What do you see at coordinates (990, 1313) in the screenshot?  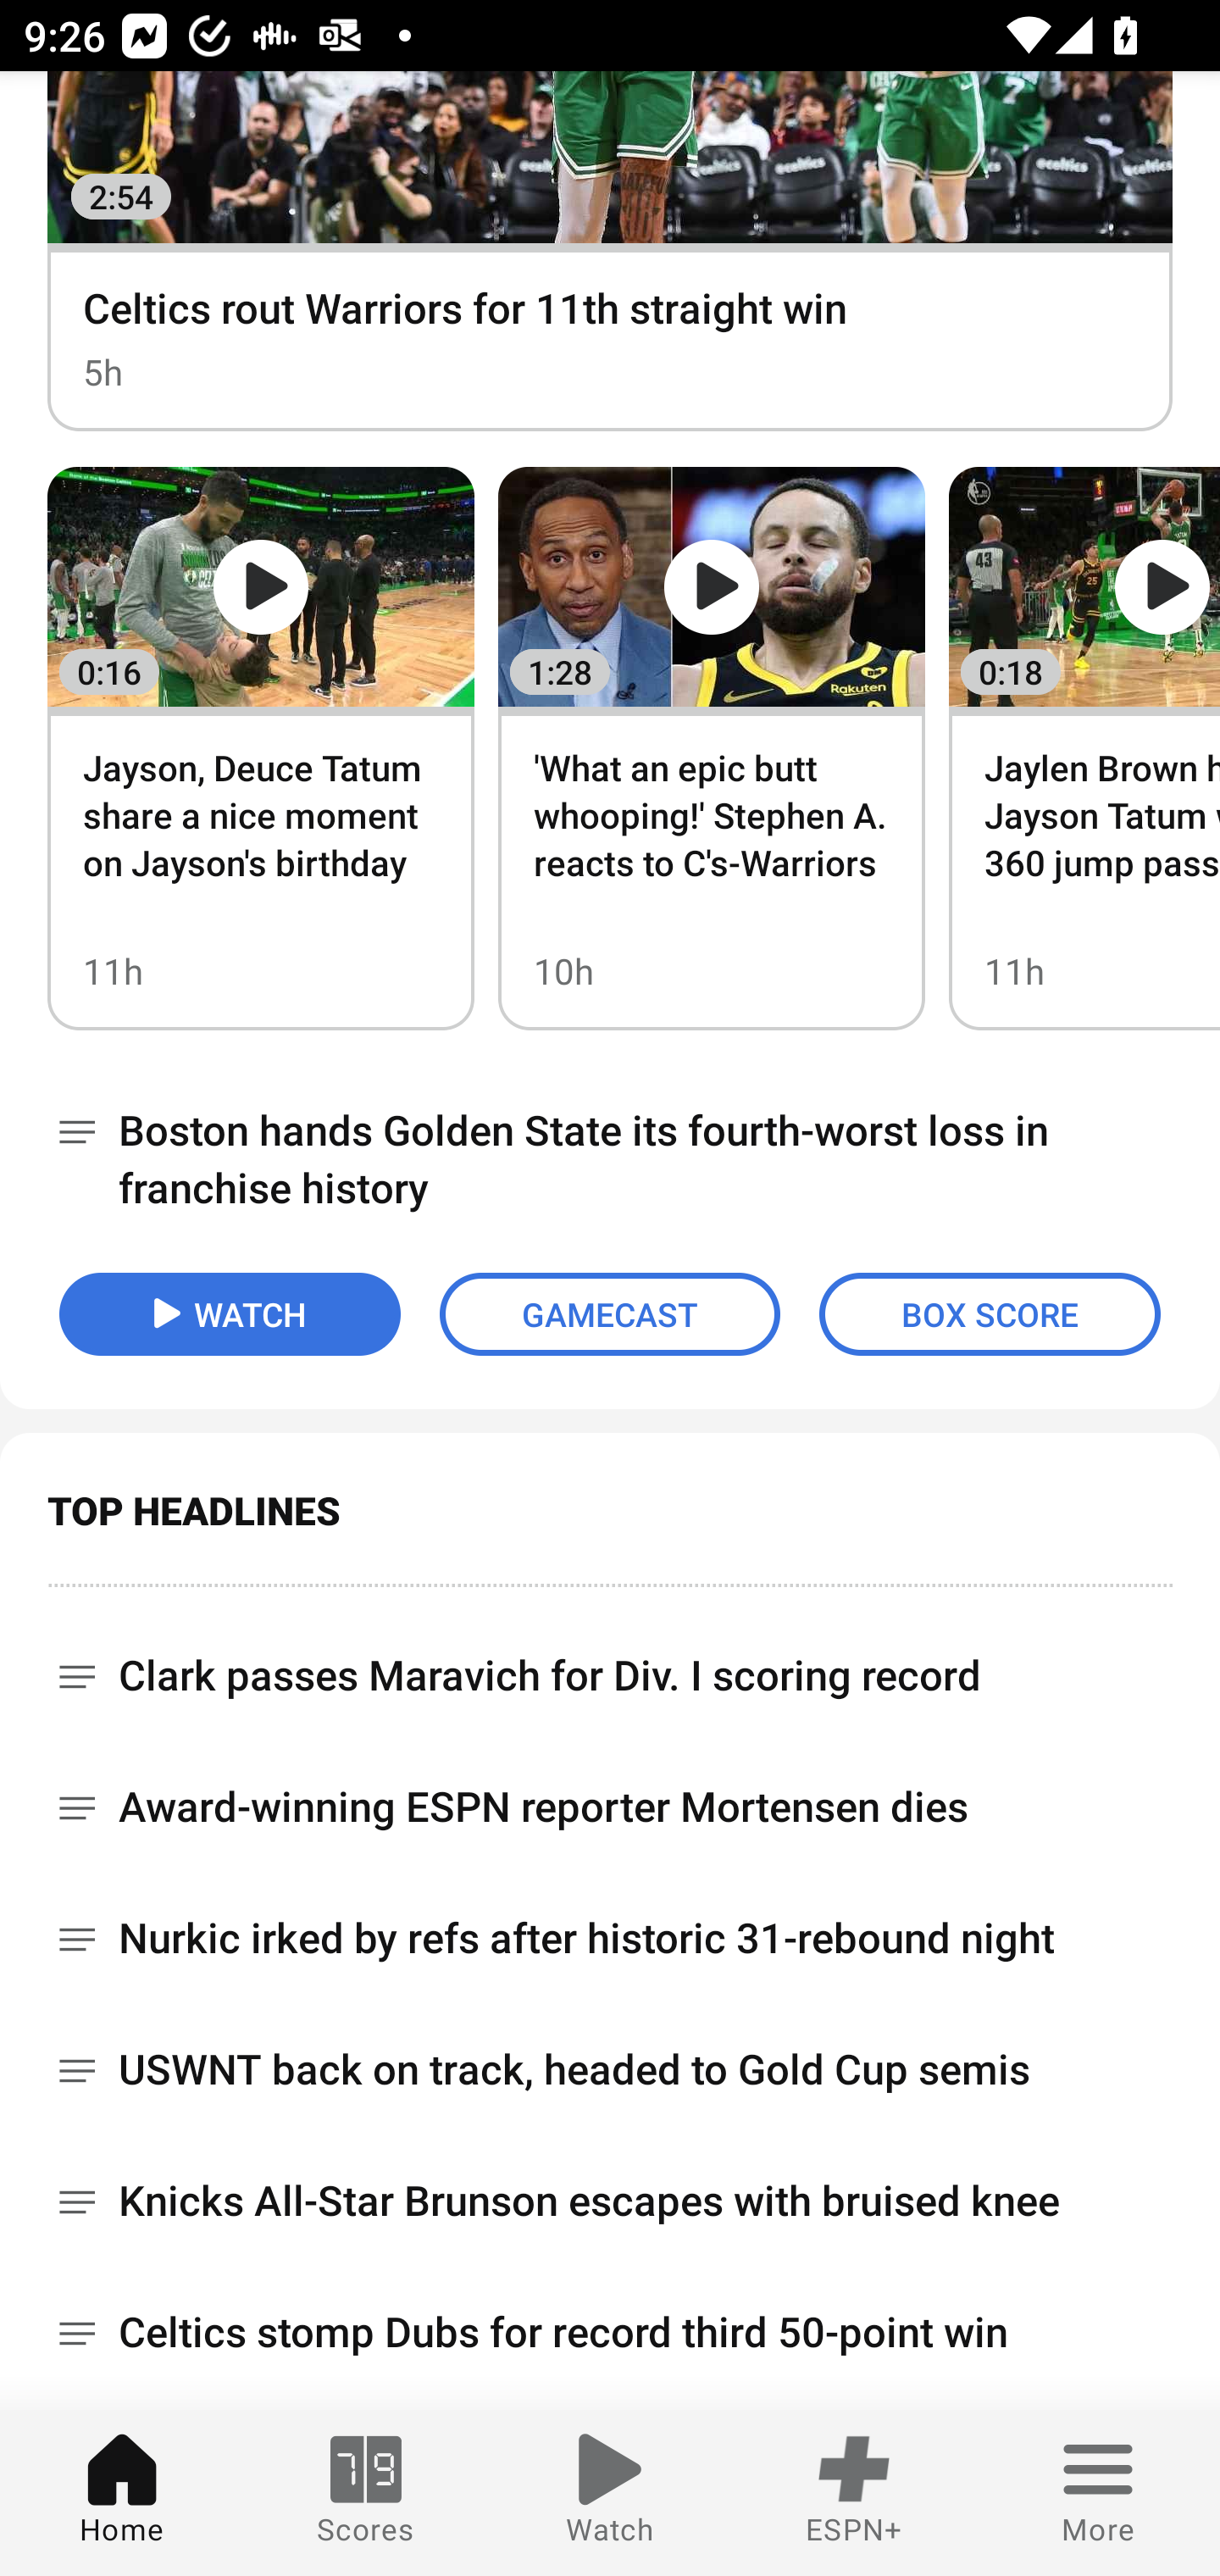 I see `BOX SCORE` at bounding box center [990, 1313].